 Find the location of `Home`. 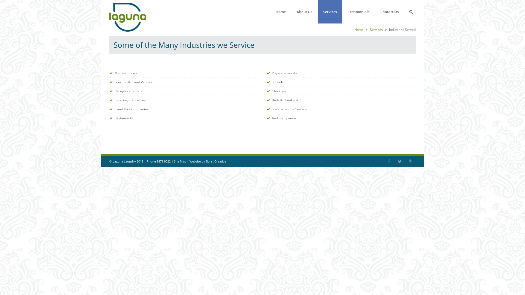

Home is located at coordinates (359, 29).